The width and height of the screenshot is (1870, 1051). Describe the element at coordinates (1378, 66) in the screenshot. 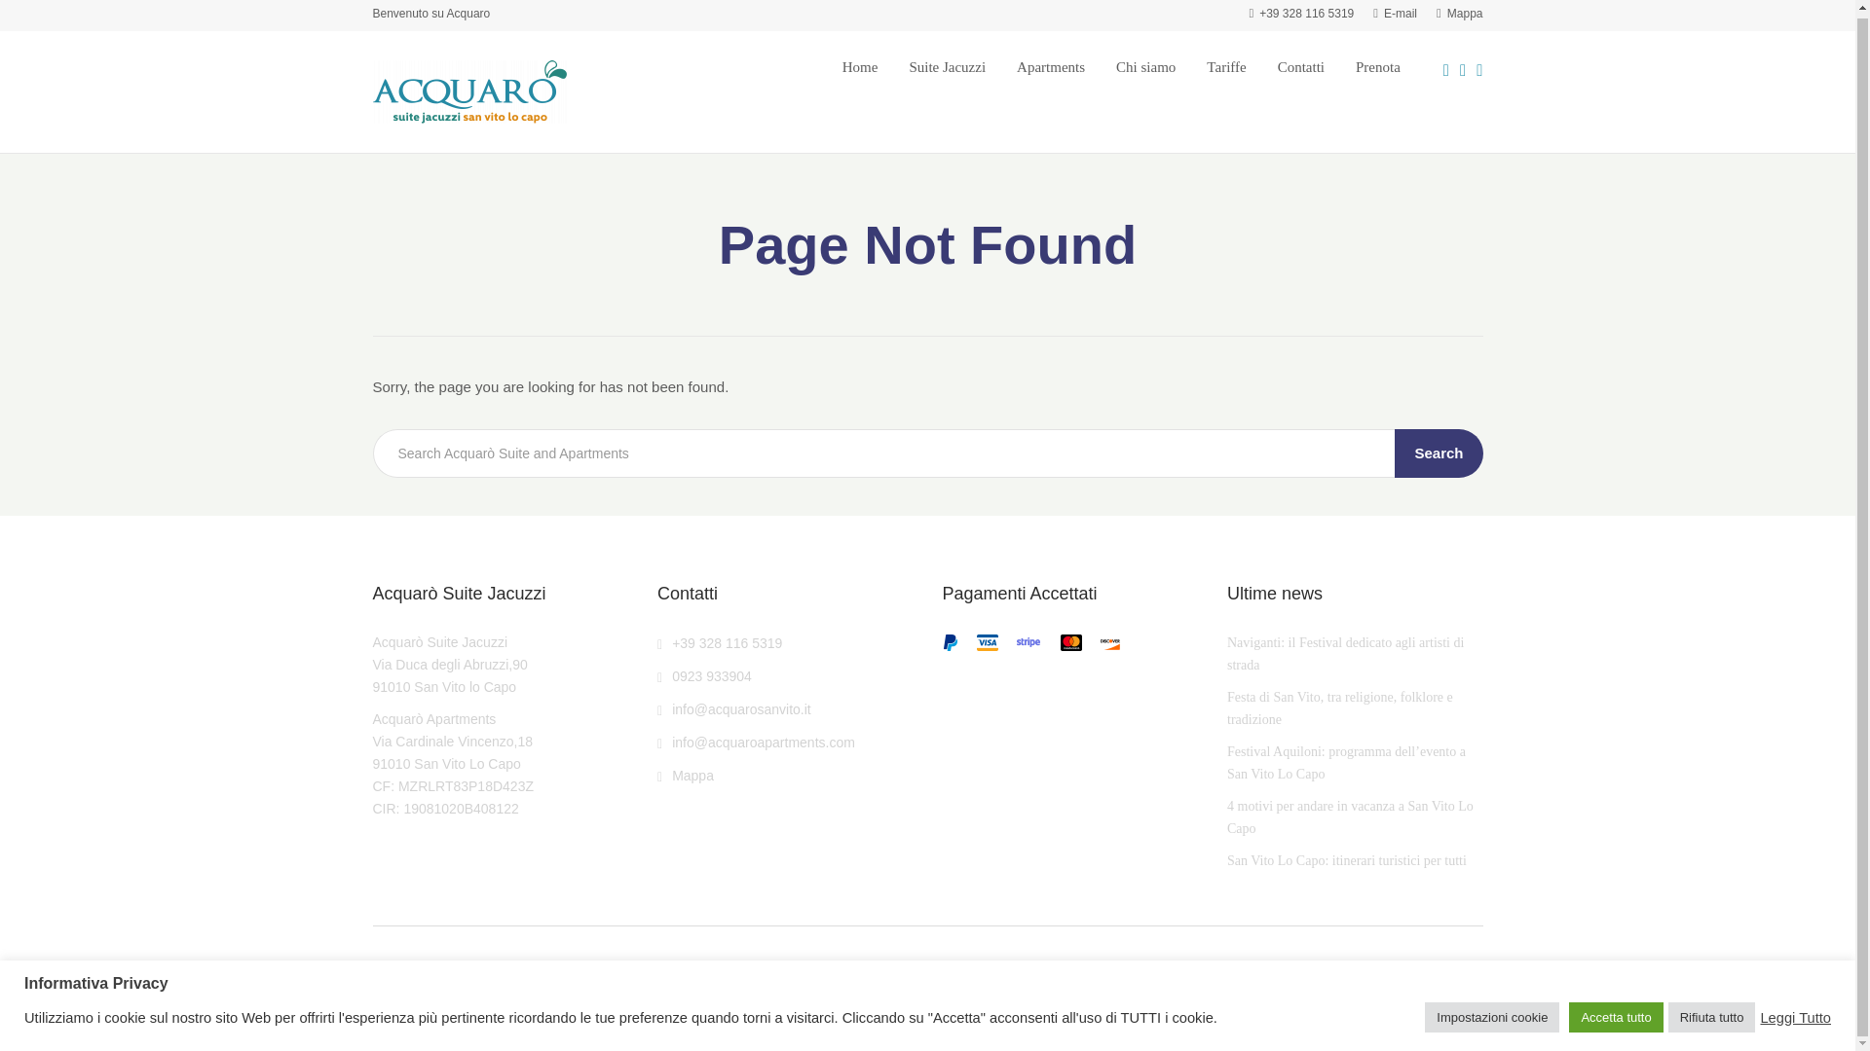

I see `Prenota` at that location.